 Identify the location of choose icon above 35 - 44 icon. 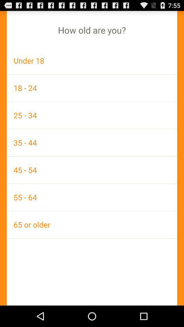
(92, 115).